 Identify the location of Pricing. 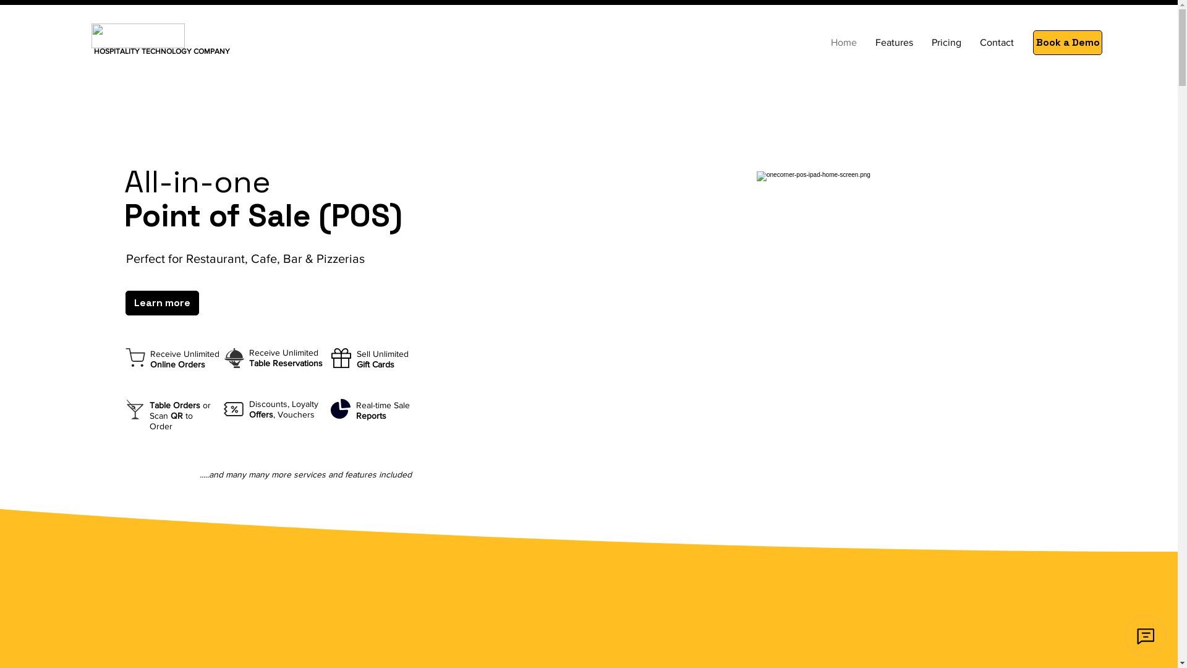
(947, 43).